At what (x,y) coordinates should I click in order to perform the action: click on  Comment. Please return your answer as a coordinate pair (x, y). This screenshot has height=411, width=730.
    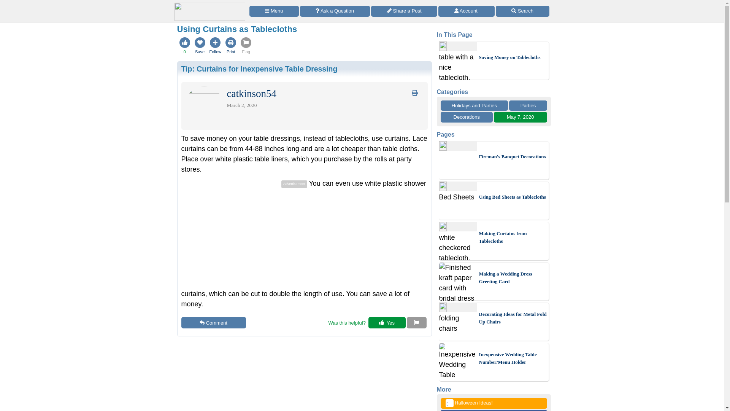
    Looking at the image, I should click on (213, 322).